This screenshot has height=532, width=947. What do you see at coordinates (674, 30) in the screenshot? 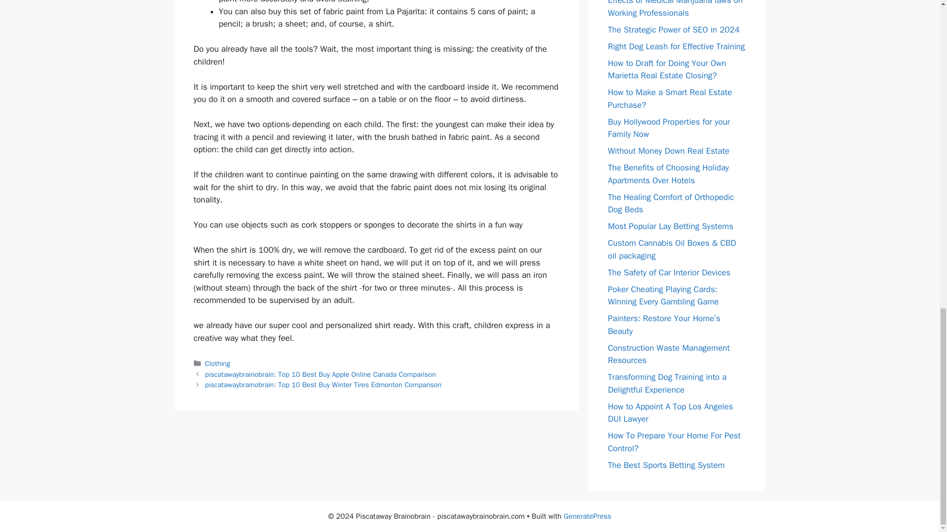
I see `The Strategic Power of SEO in 2024` at bounding box center [674, 30].